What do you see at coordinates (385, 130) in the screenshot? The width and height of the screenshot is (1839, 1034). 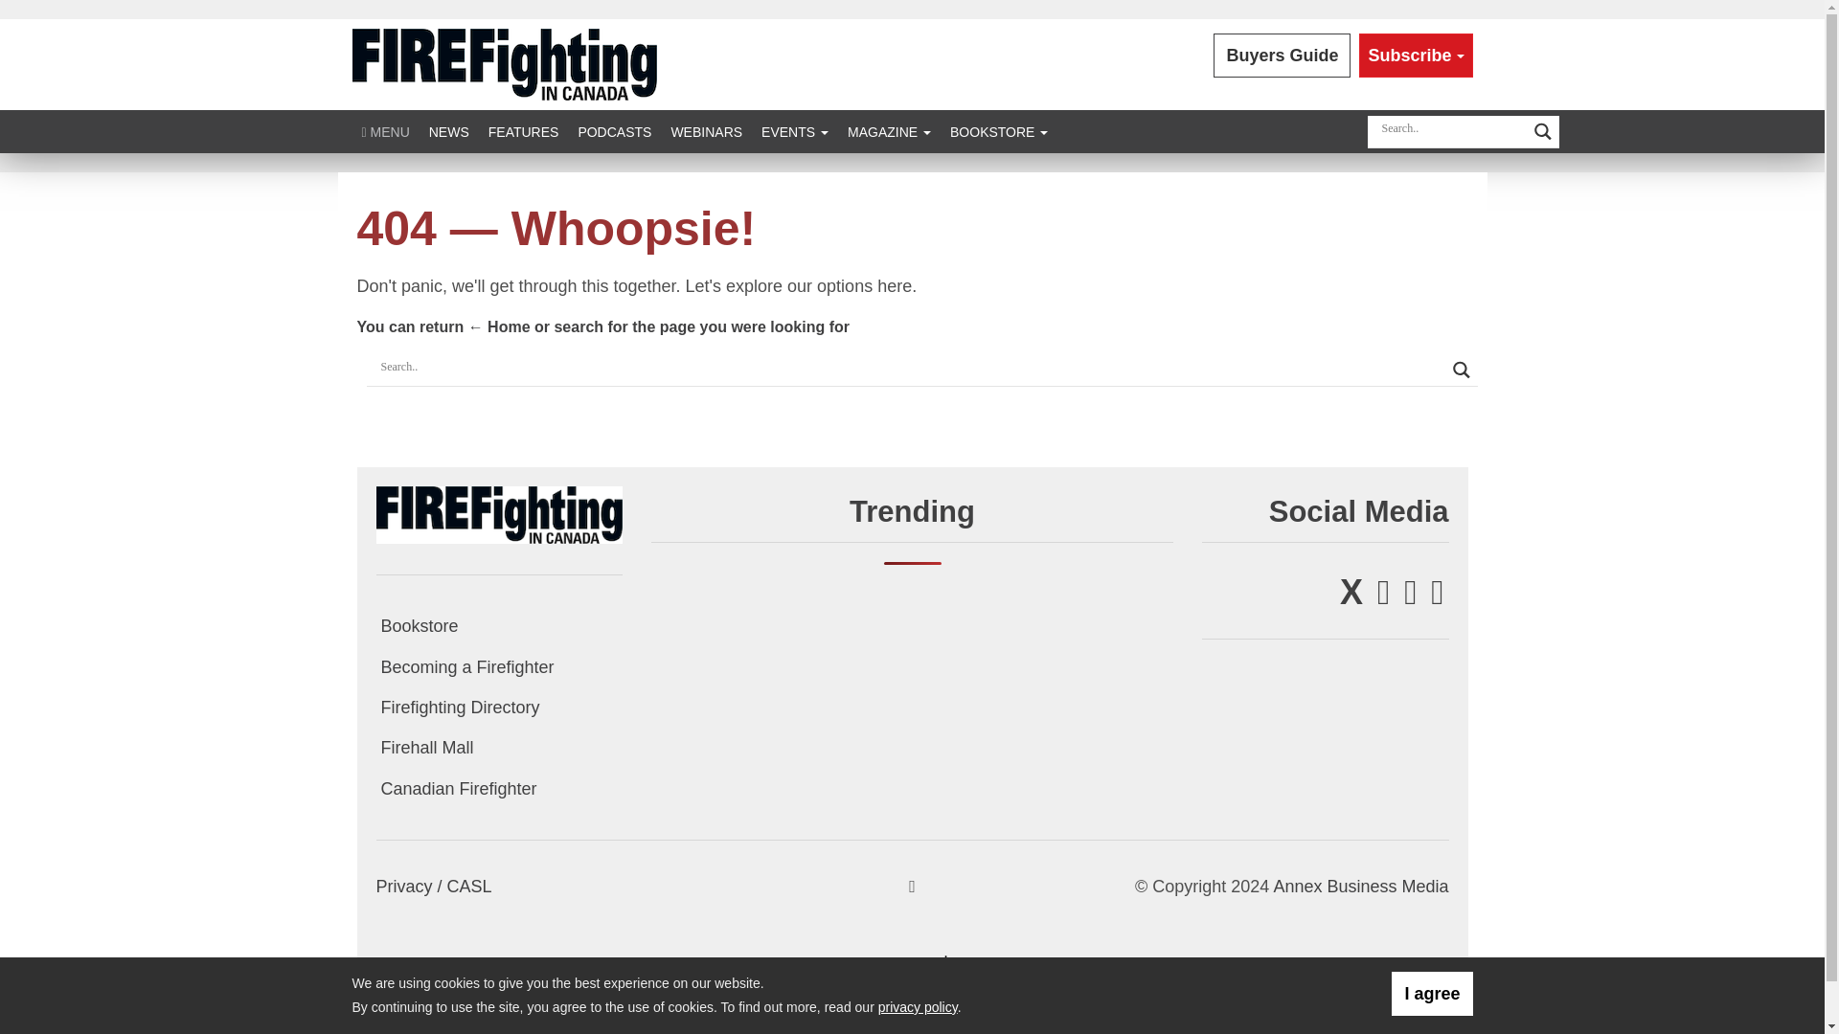 I see `MENU` at bounding box center [385, 130].